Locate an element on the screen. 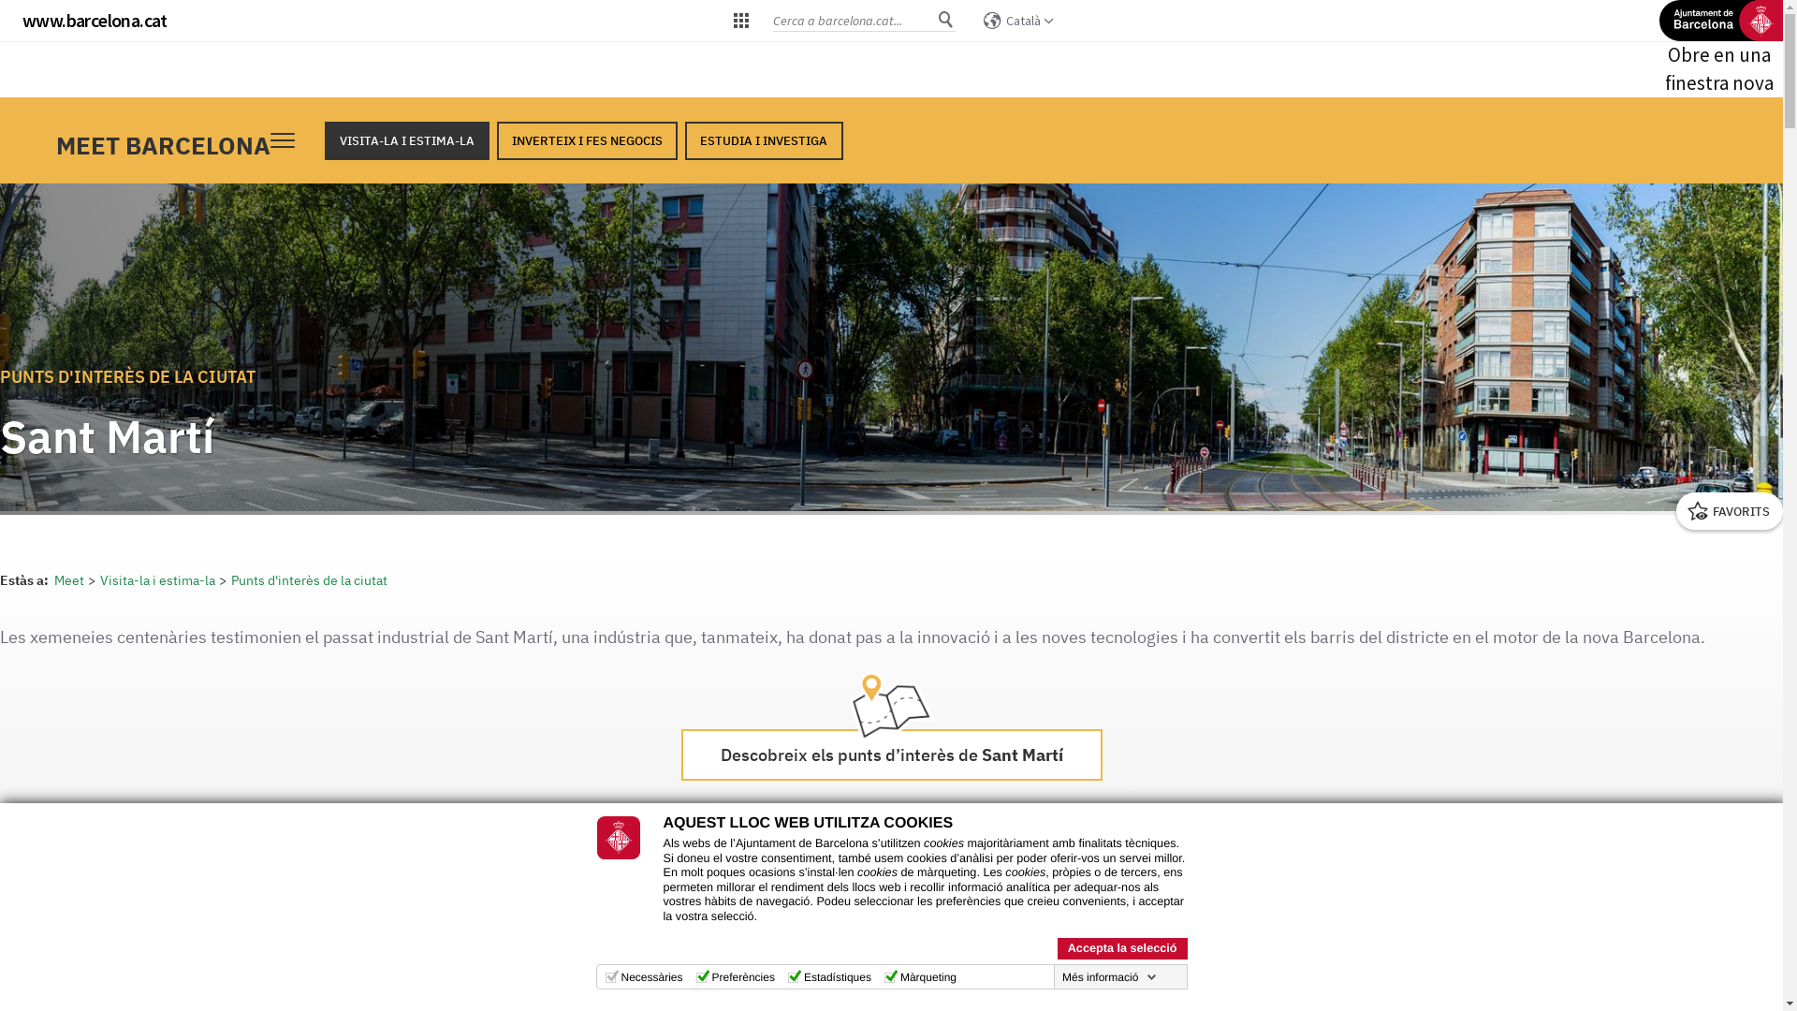  Obre en una finestra nova is located at coordinates (1719, 49).